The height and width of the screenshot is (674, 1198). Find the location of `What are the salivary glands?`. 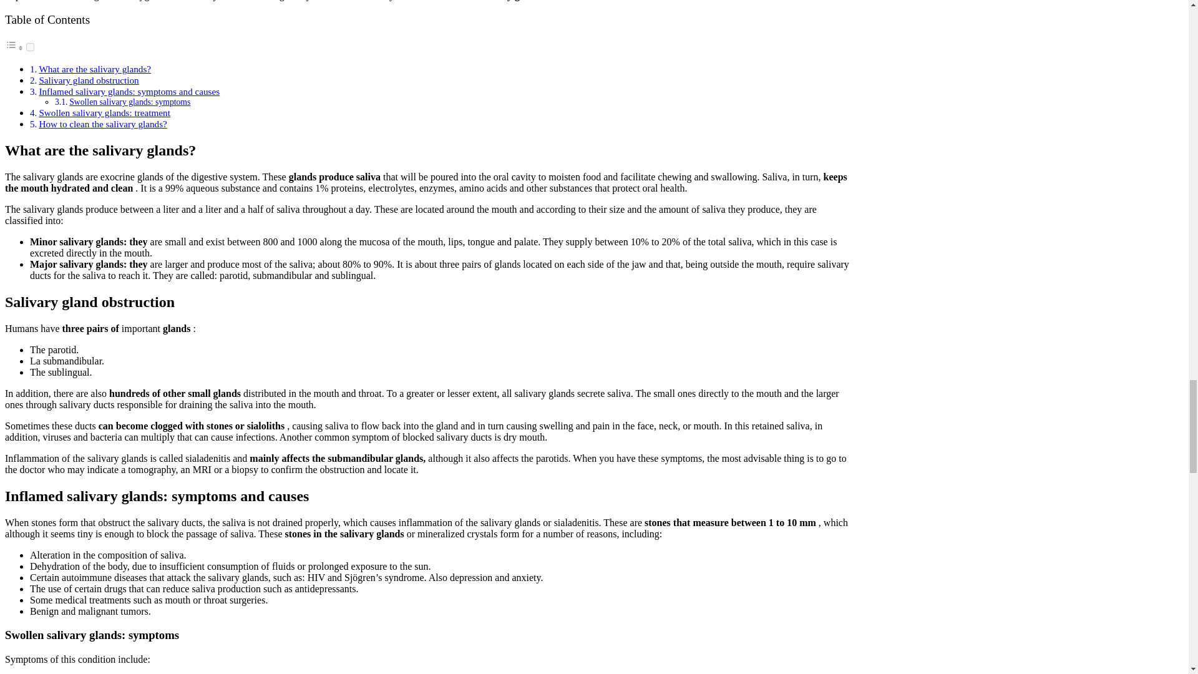

What are the salivary glands? is located at coordinates (94, 69).